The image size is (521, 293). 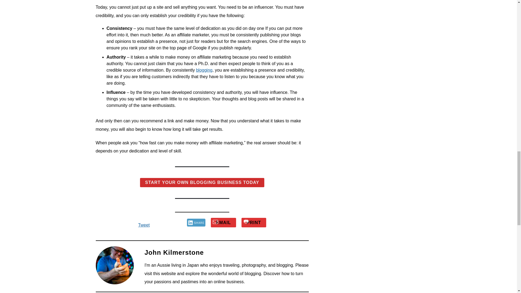 I want to click on PRINT, so click(x=254, y=222).